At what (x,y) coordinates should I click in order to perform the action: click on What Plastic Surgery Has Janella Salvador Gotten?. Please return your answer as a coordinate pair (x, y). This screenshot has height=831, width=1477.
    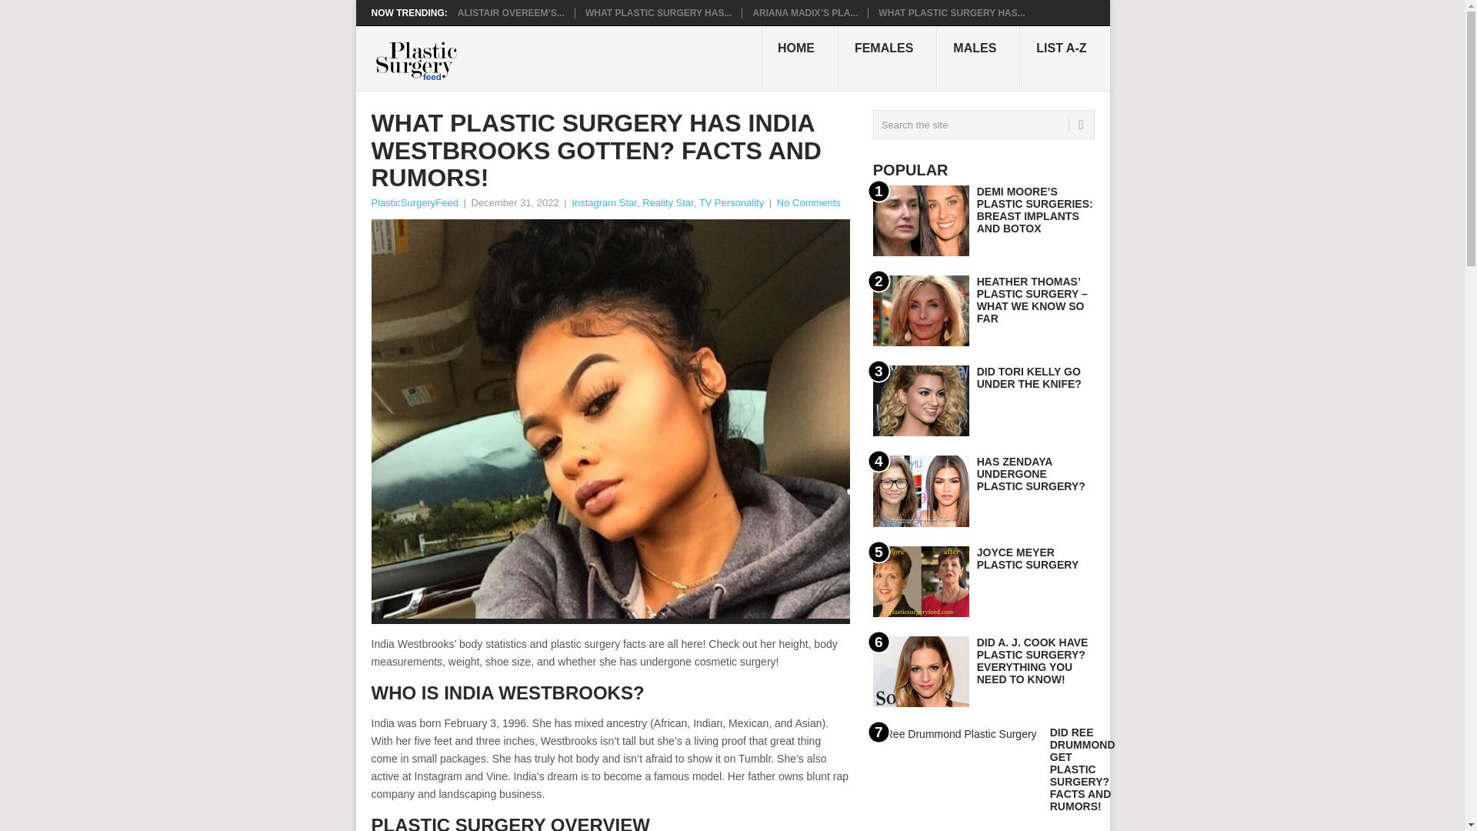
    Looking at the image, I should click on (658, 12).